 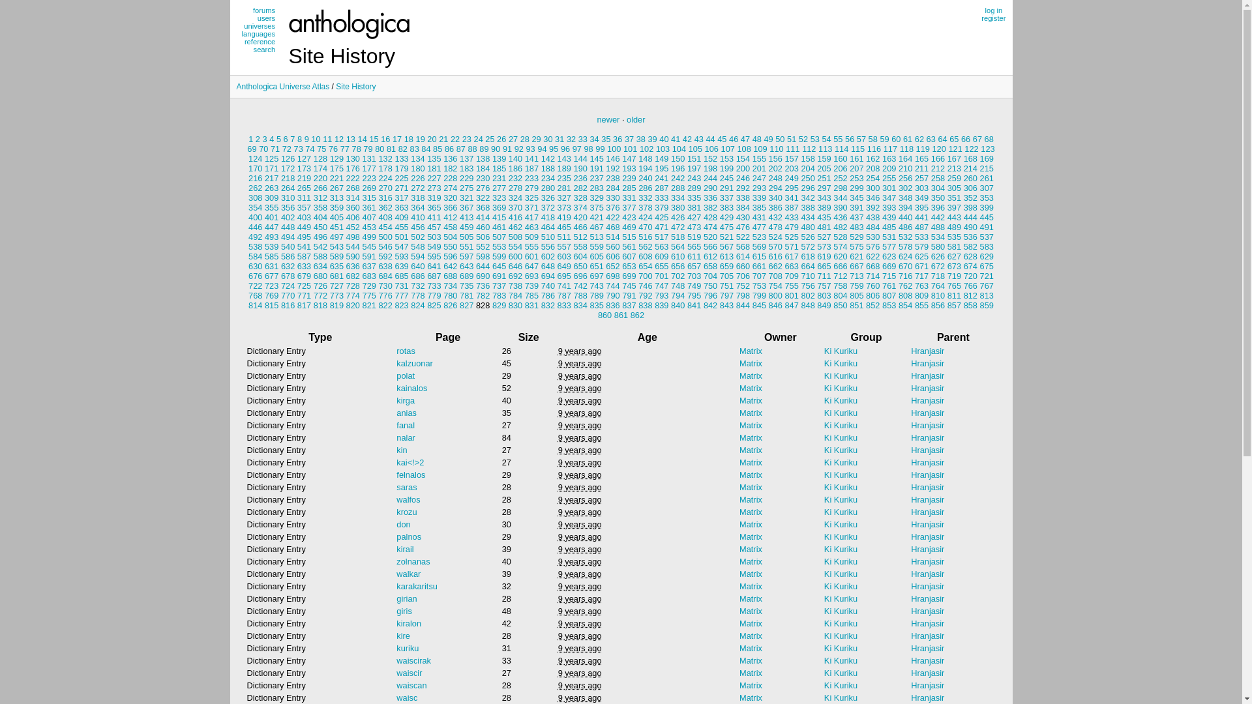 I want to click on 95, so click(x=554, y=149).